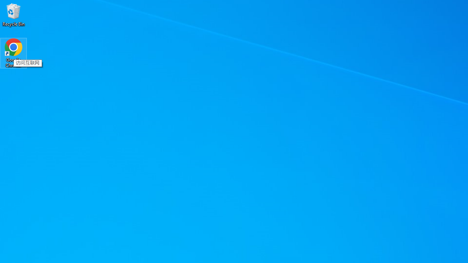 The width and height of the screenshot is (468, 263). Describe the element at coordinates (14, 15) in the screenshot. I see `Recycle Bin` at that location.